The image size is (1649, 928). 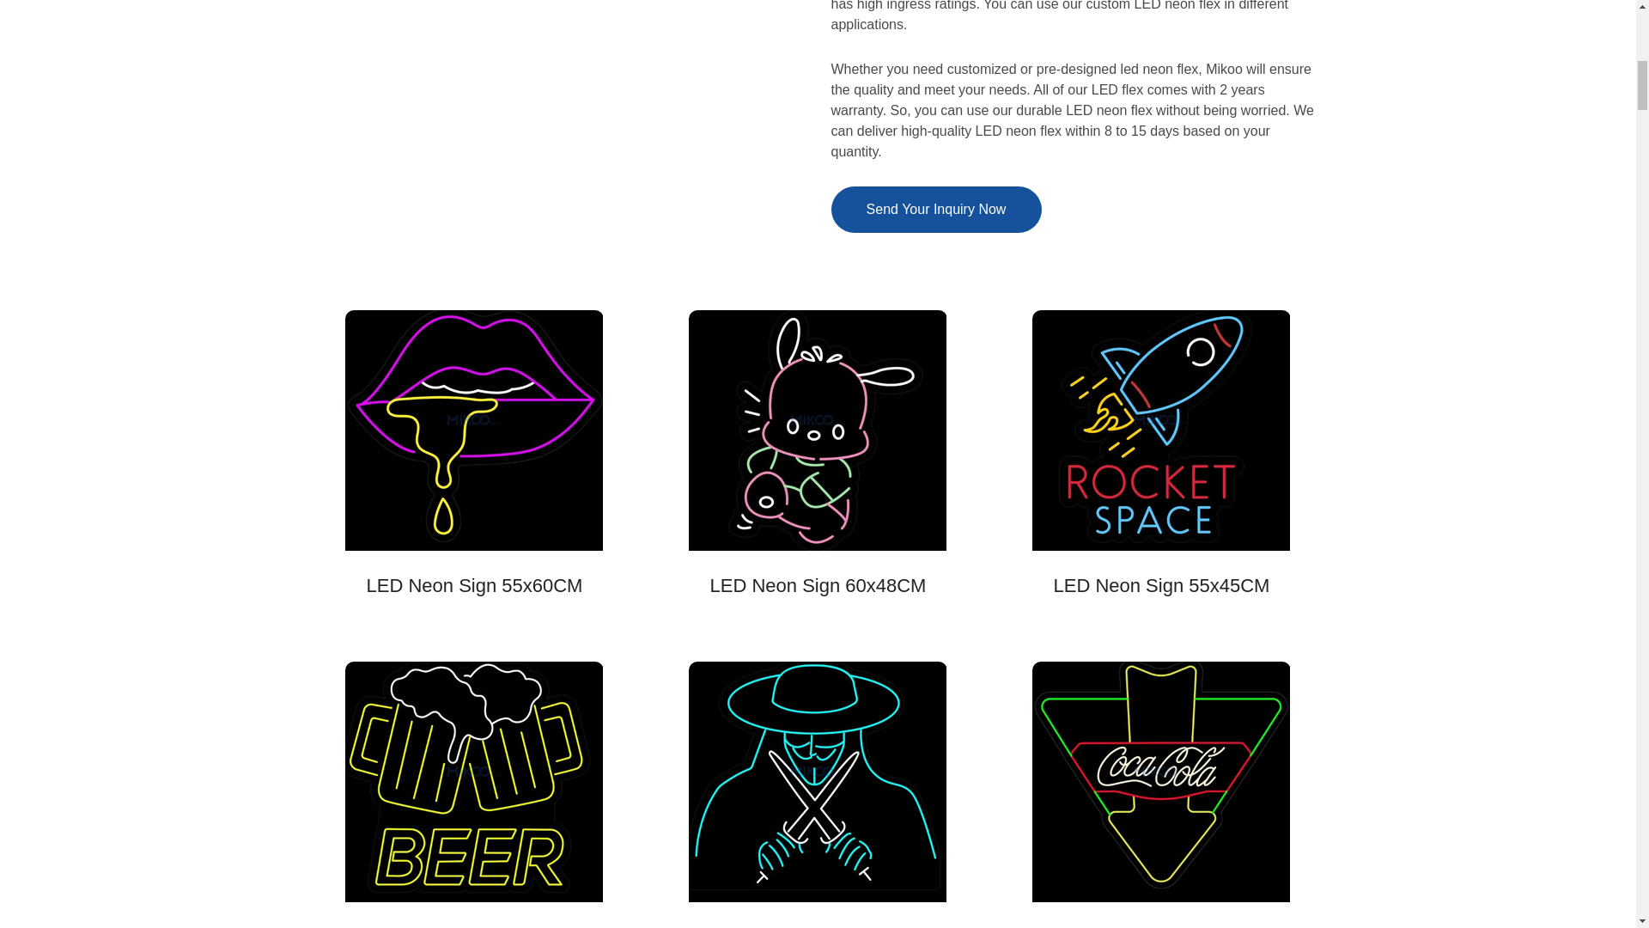 What do you see at coordinates (1161, 585) in the screenshot?
I see `LED Neon Sign 55x45CM` at bounding box center [1161, 585].